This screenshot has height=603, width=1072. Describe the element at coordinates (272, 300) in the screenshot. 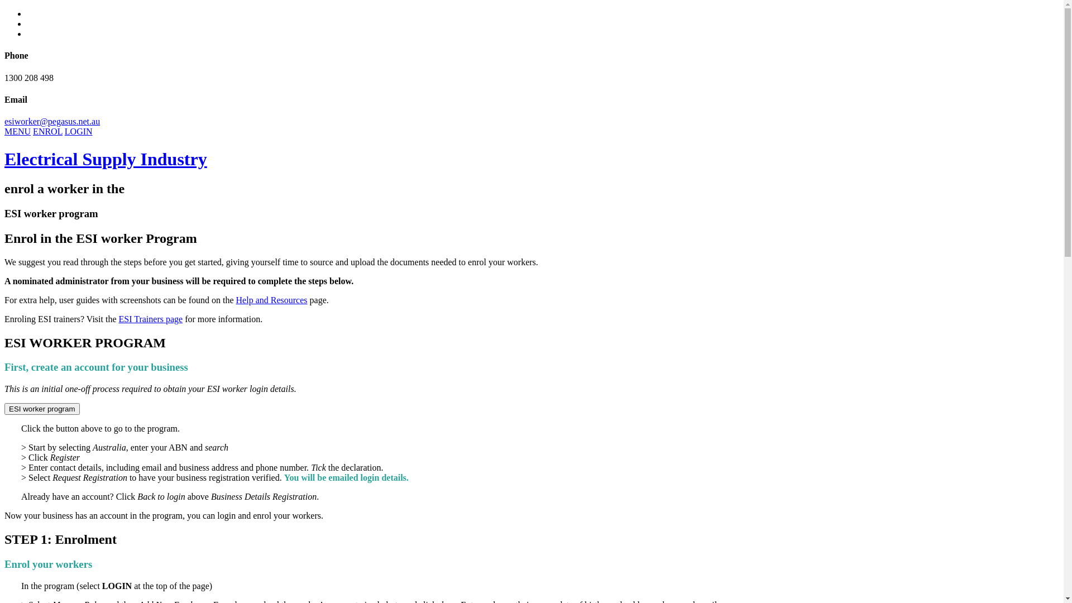

I see `Help and Resources` at that location.